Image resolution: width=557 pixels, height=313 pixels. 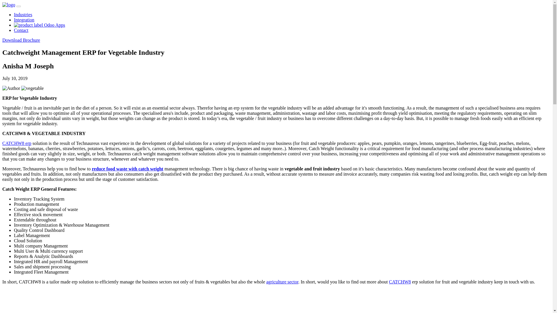 What do you see at coordinates (127, 169) in the screenshot?
I see `reduce food waste with catch weight` at bounding box center [127, 169].